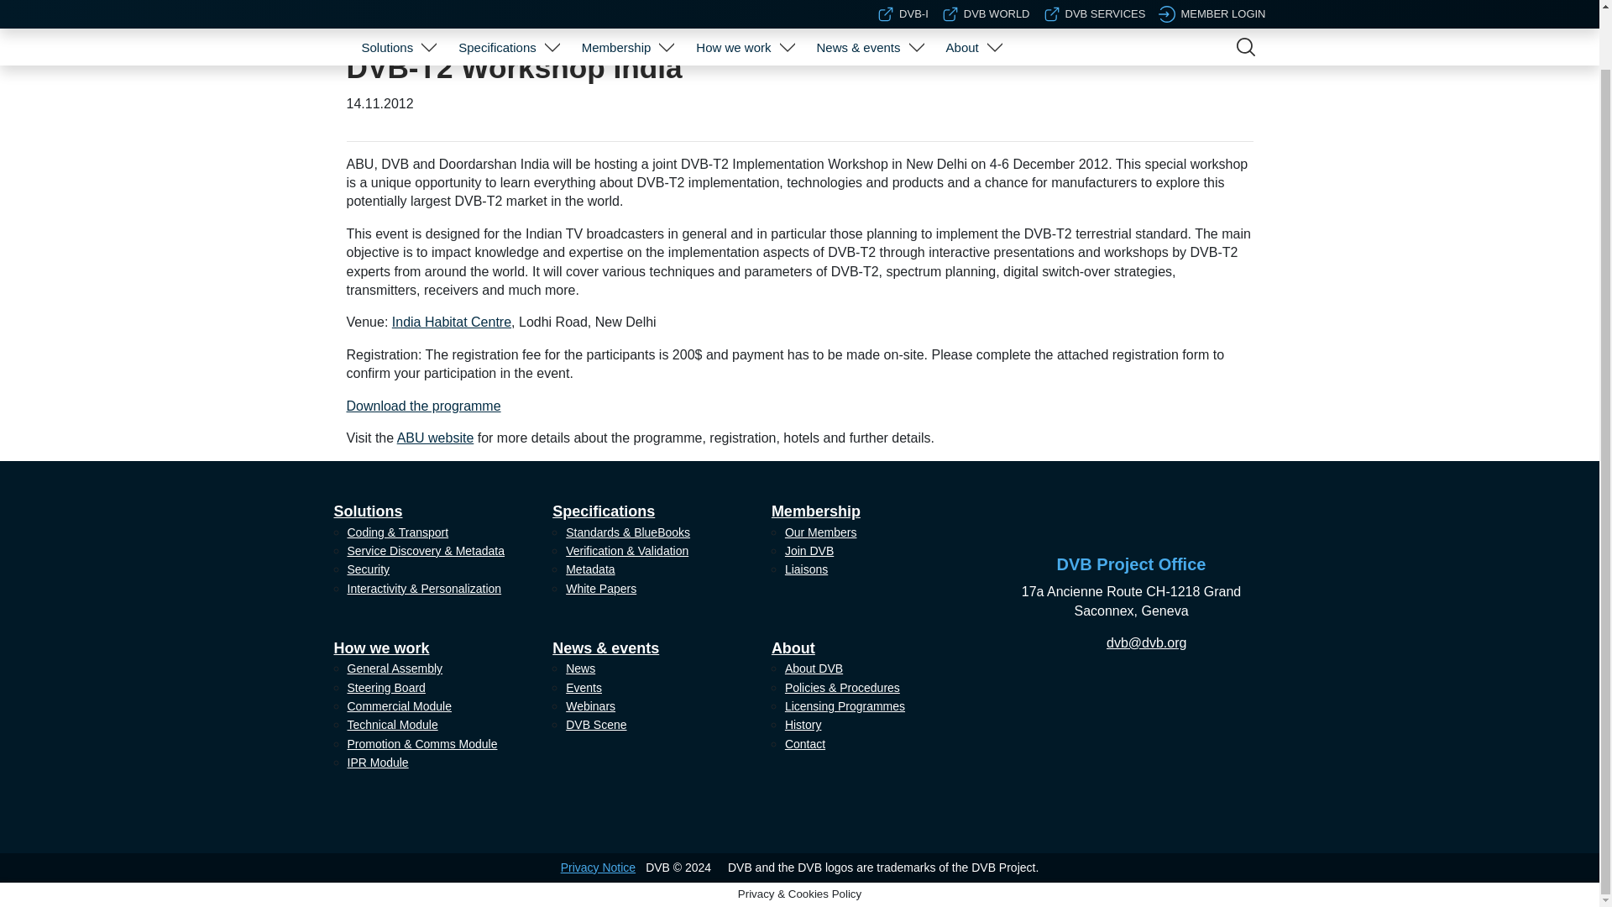 The image size is (1612, 907). Describe the element at coordinates (962, 2) in the screenshot. I see `About` at that location.